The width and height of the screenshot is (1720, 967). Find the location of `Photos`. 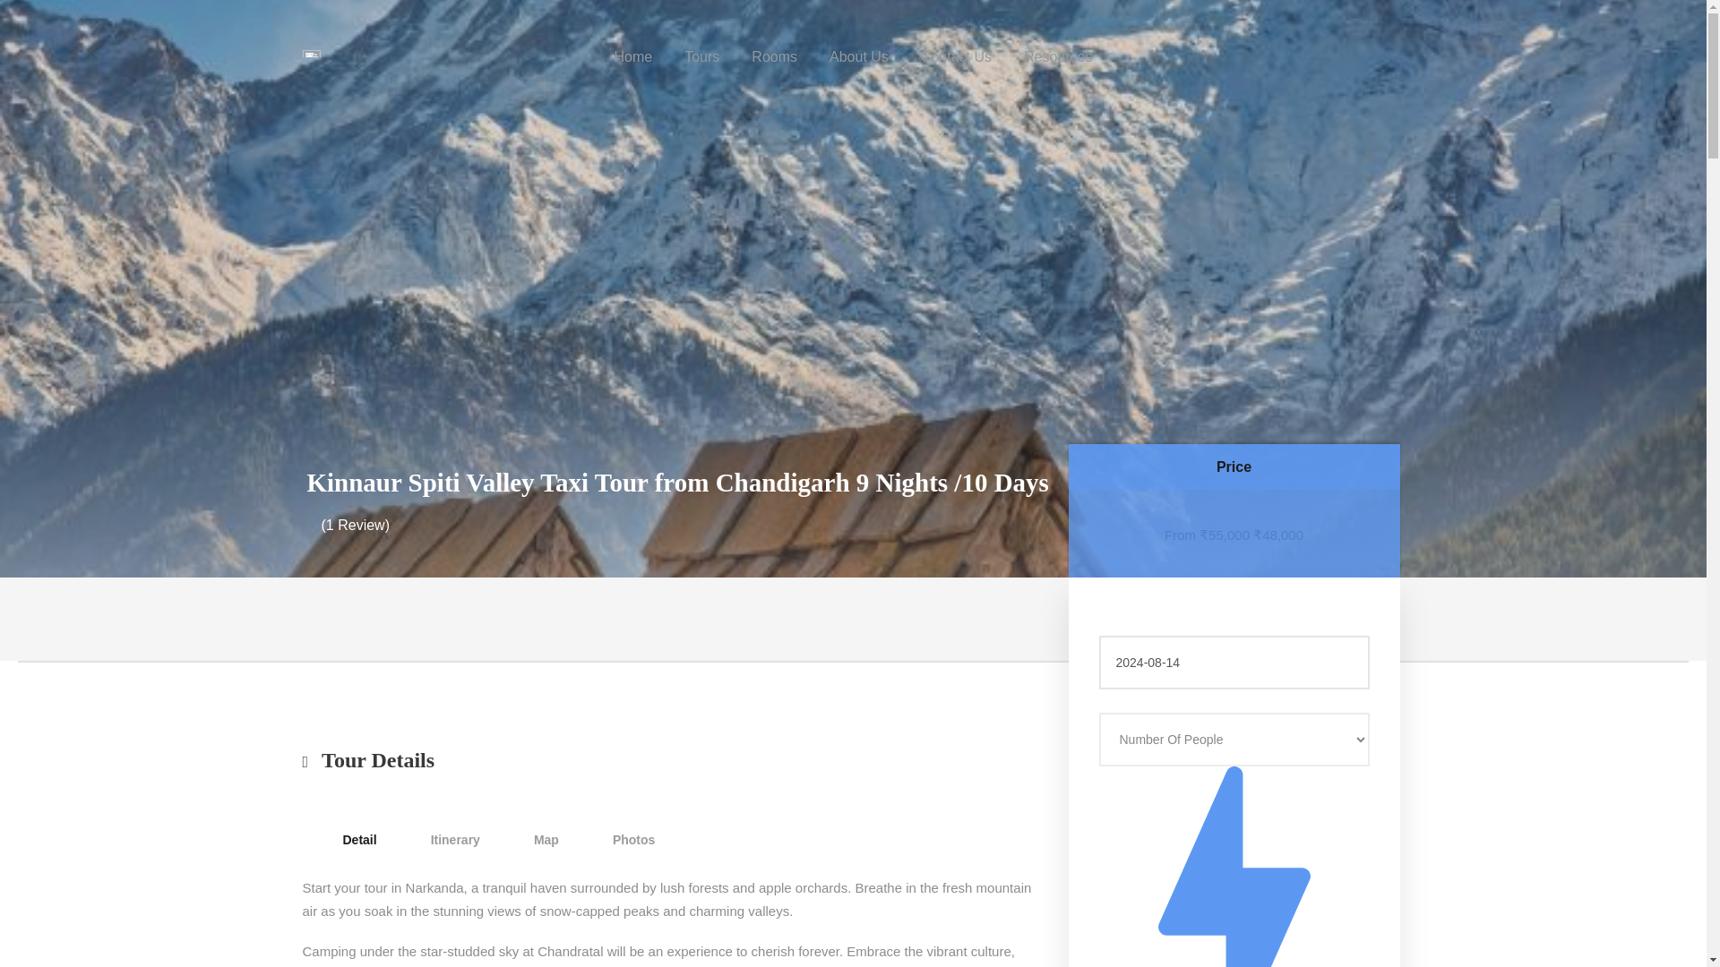

Photos is located at coordinates (633, 840).